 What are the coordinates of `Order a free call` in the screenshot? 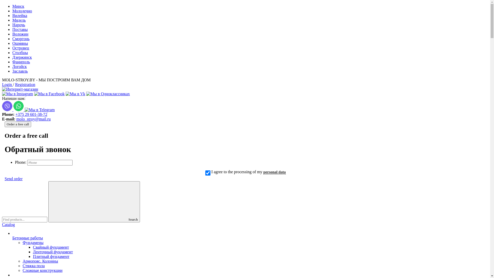 It's located at (18, 124).